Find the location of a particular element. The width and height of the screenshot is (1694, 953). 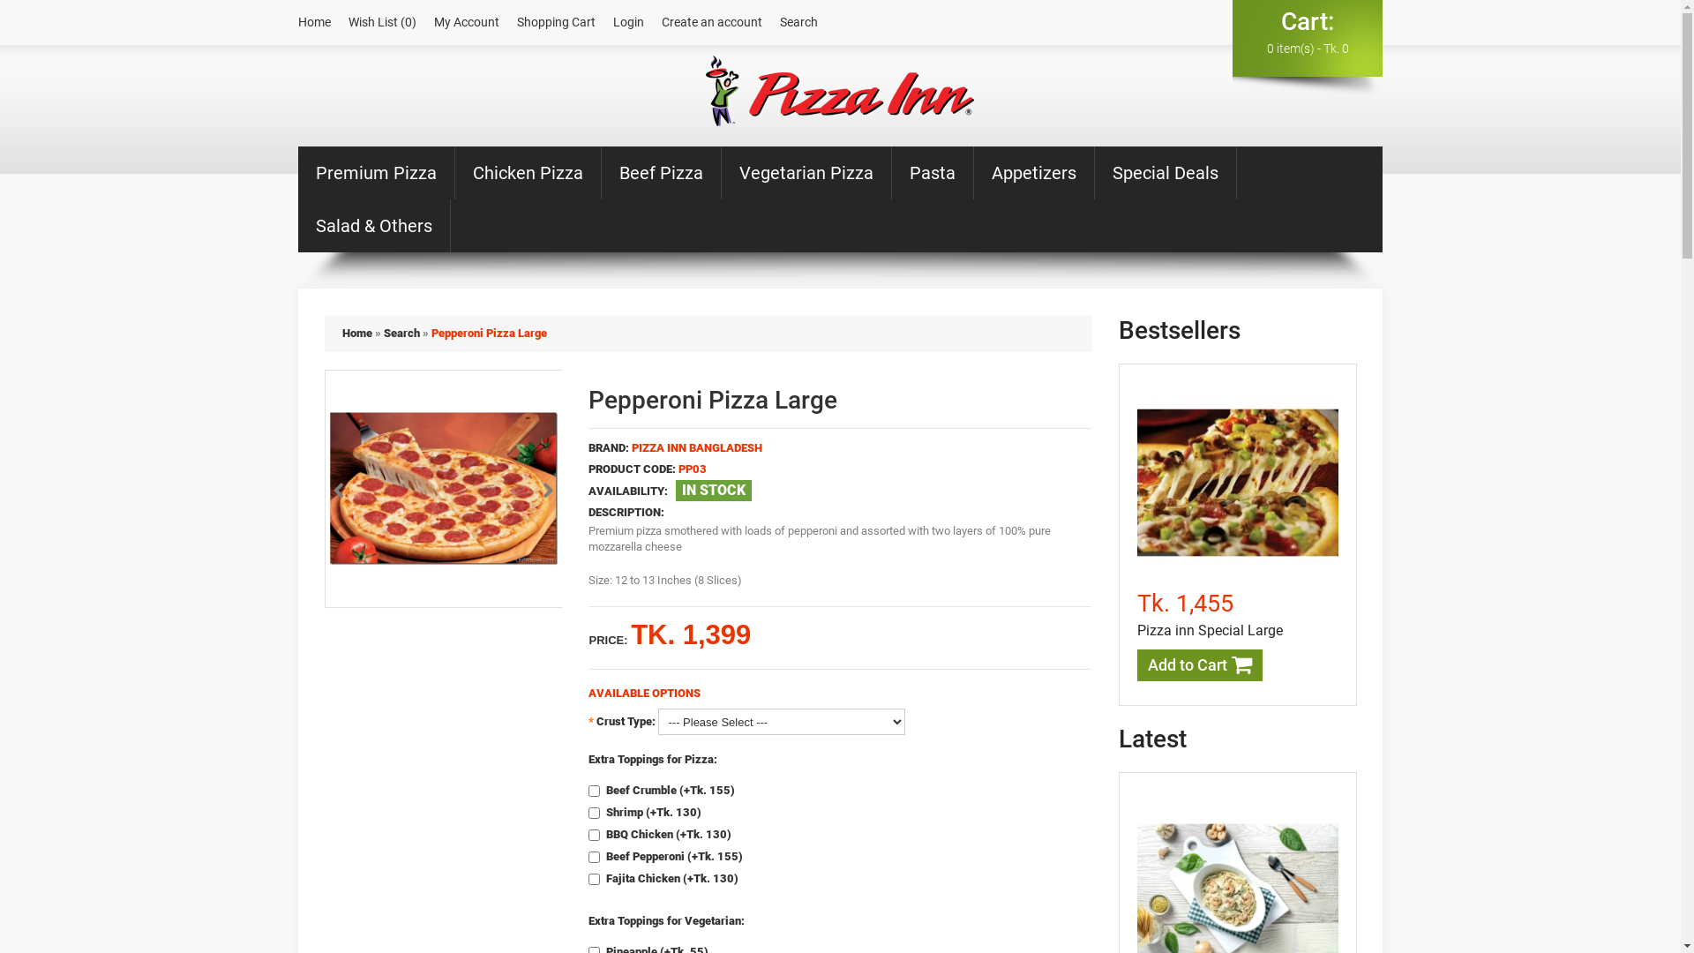

Add to Cart is located at coordinates (1199, 665).